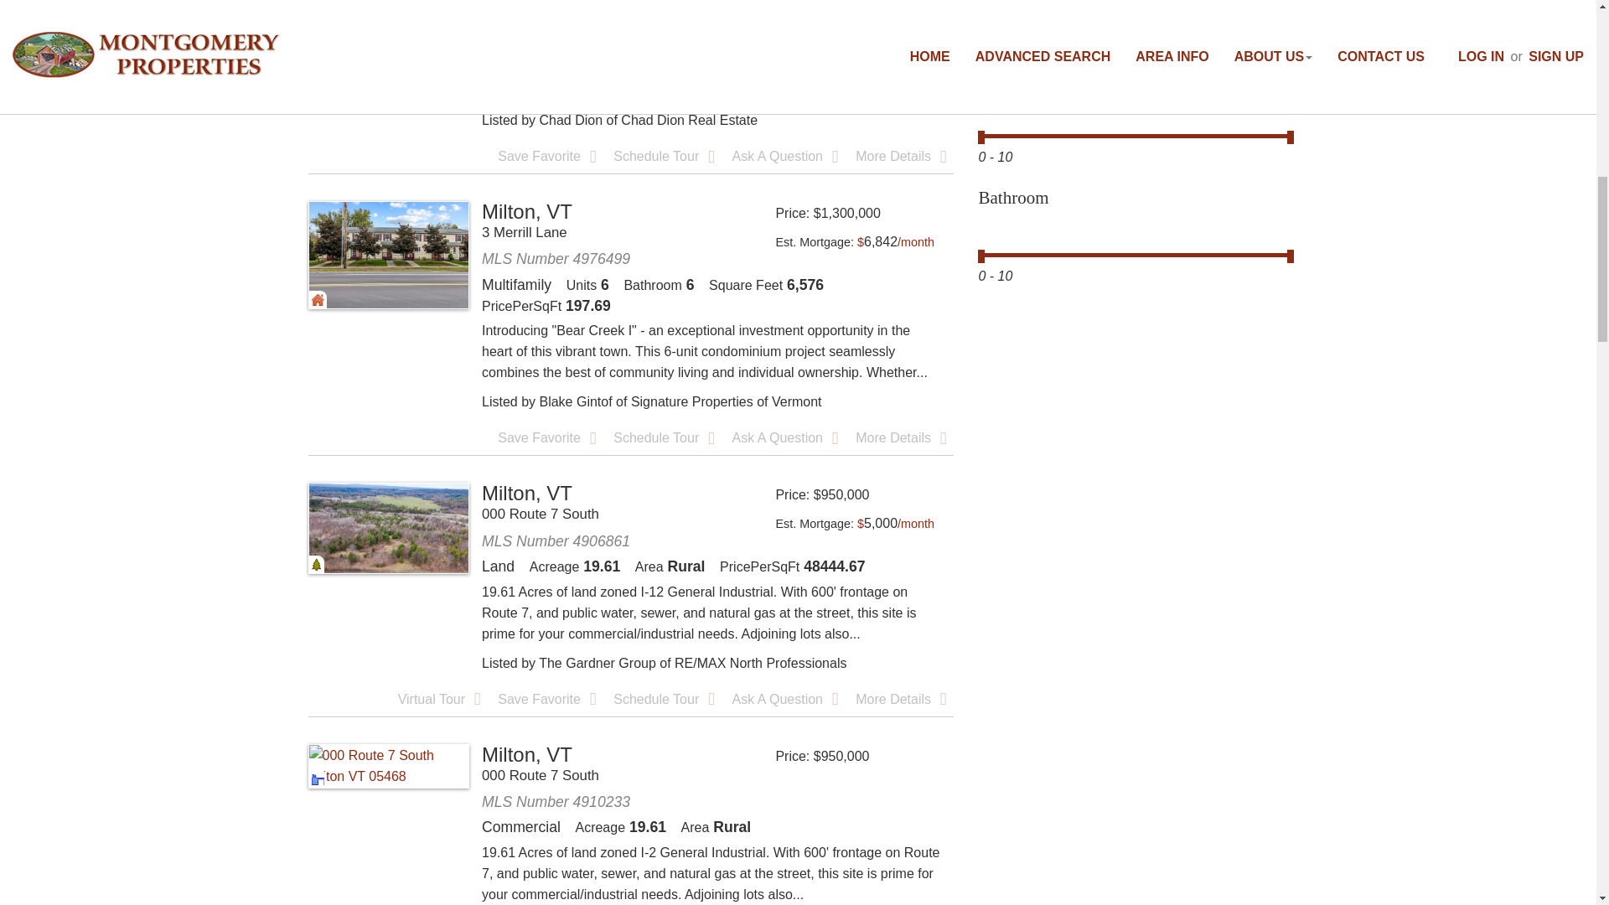 This screenshot has height=905, width=1609. Describe the element at coordinates (664, 699) in the screenshot. I see `Schedule Tour` at that location.